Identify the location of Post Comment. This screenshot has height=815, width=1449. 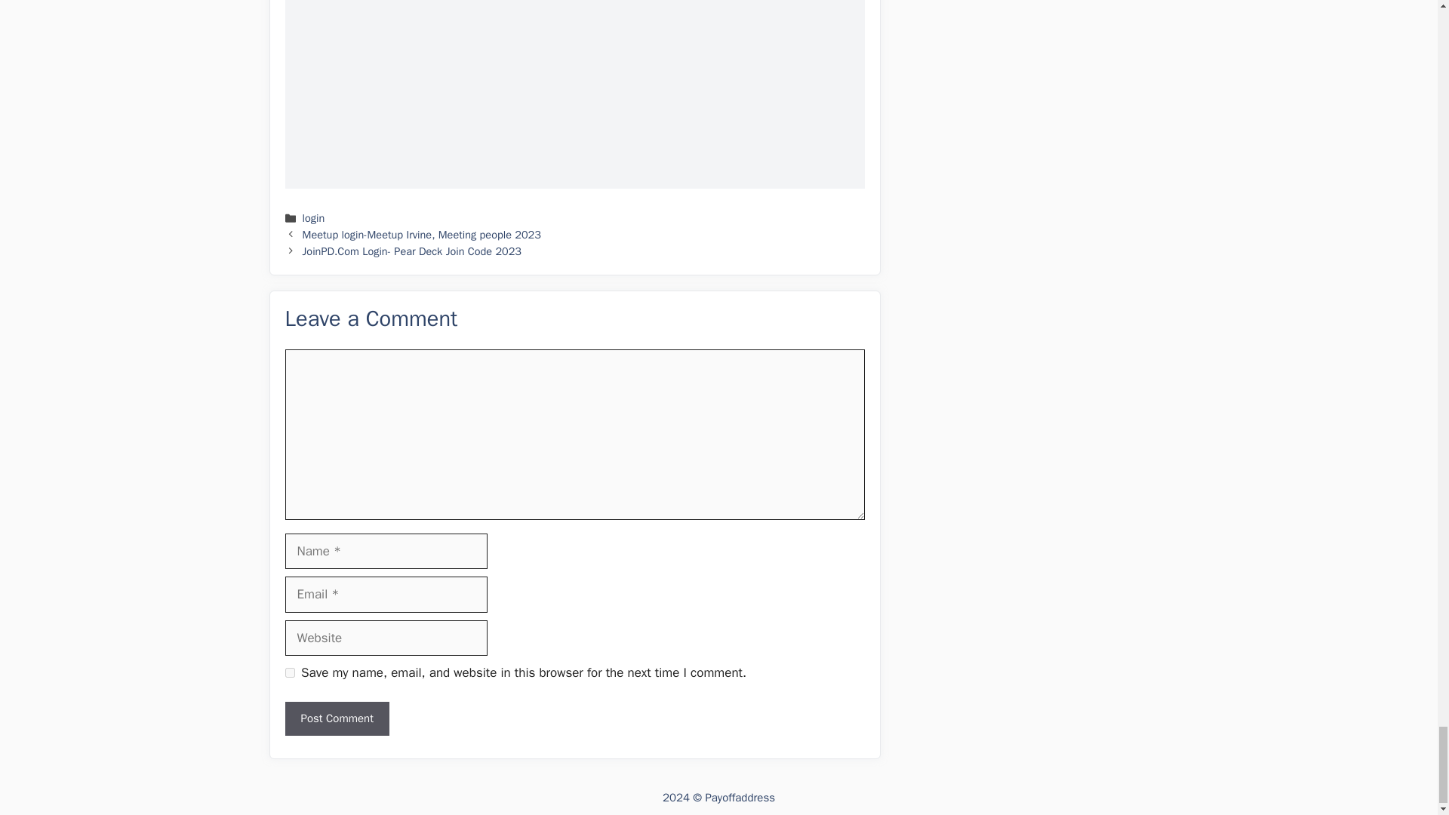
(337, 718).